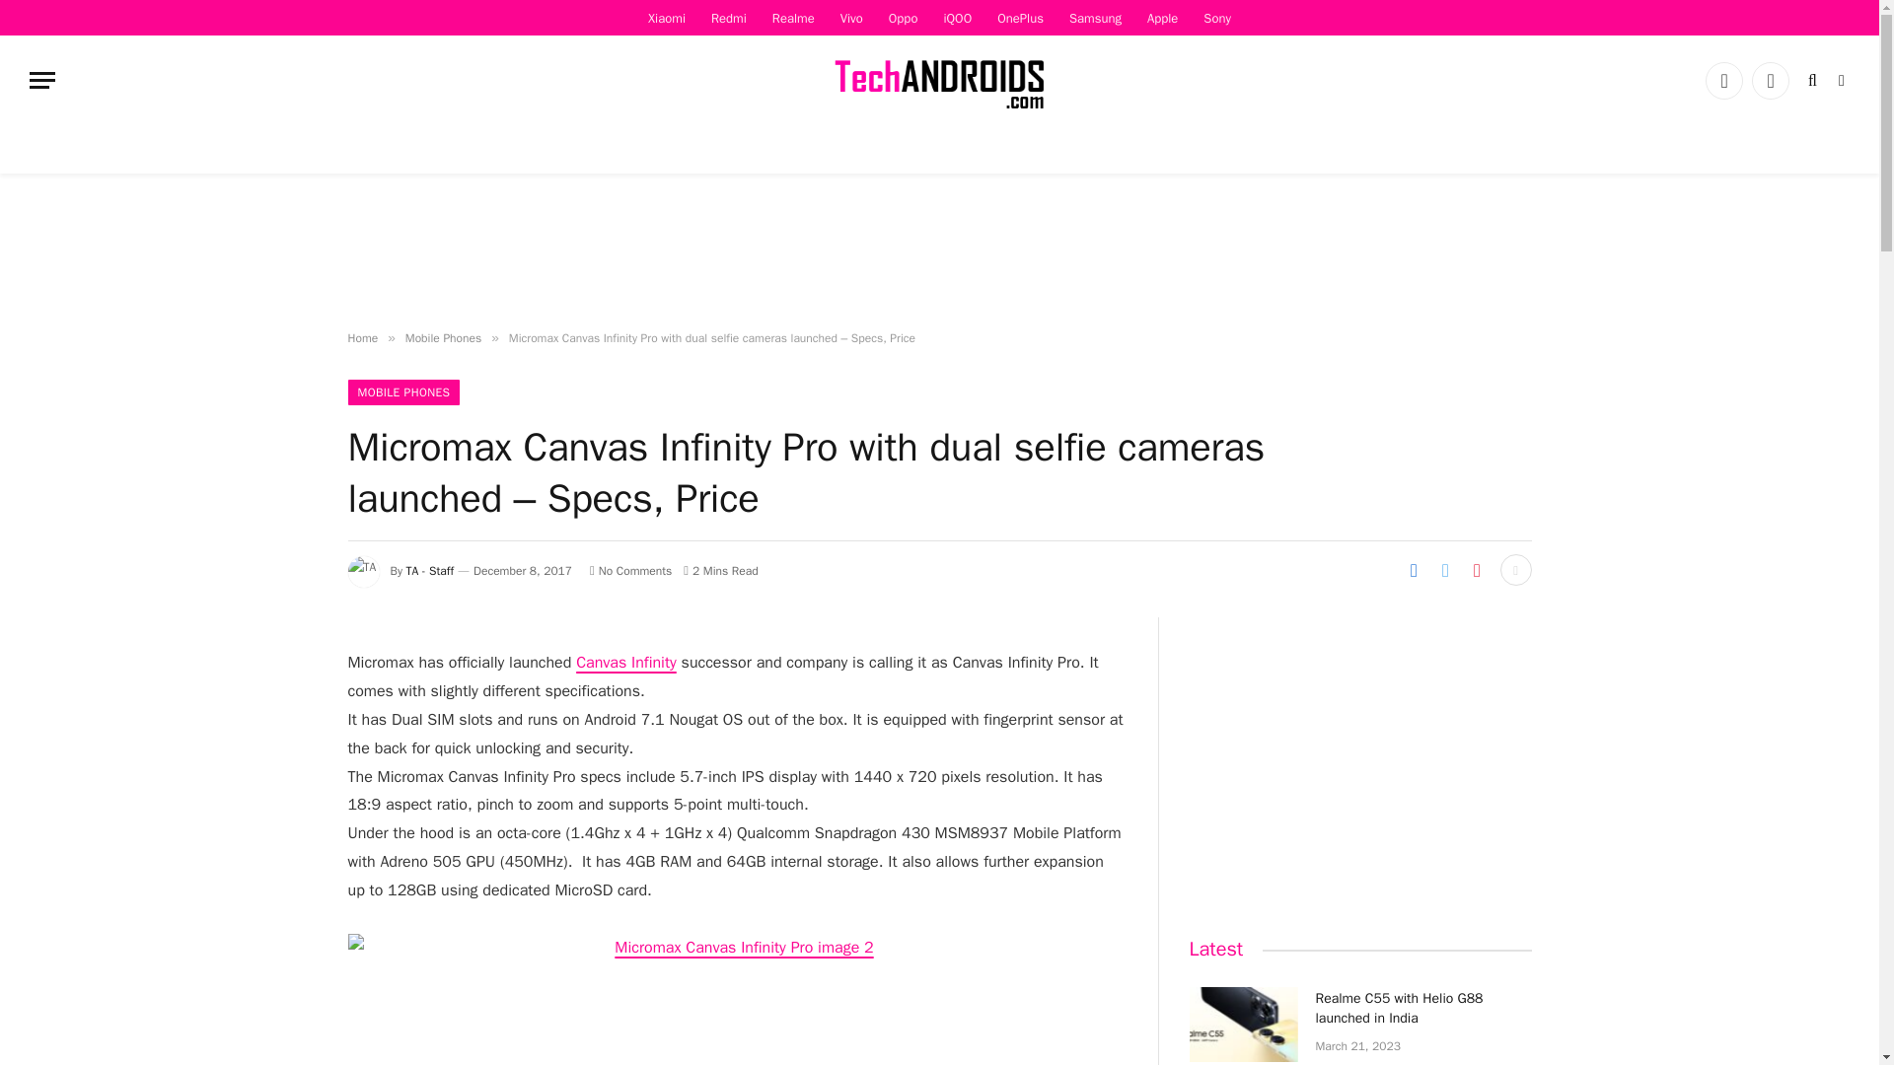 This screenshot has width=1894, height=1065. Describe the element at coordinates (851, 18) in the screenshot. I see `Vivo` at that location.